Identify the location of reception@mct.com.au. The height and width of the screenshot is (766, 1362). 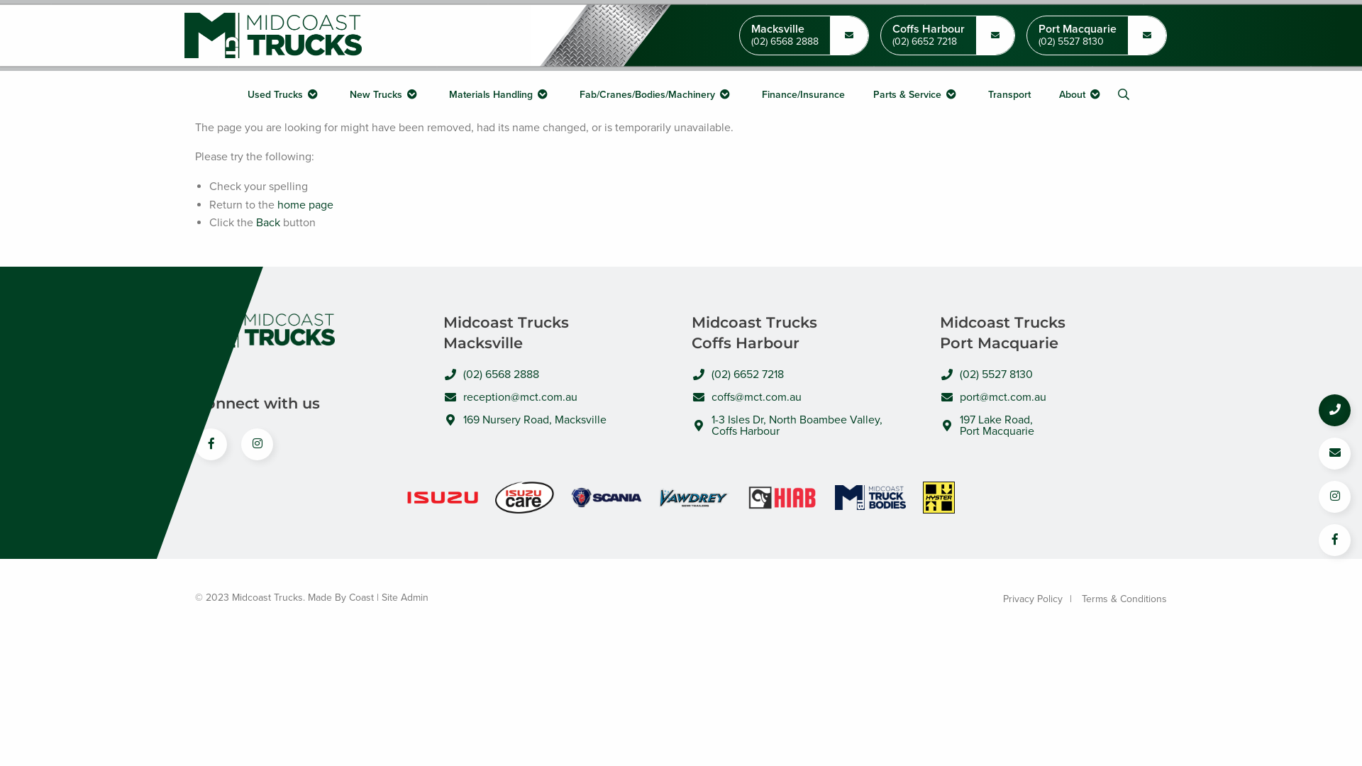
(557, 397).